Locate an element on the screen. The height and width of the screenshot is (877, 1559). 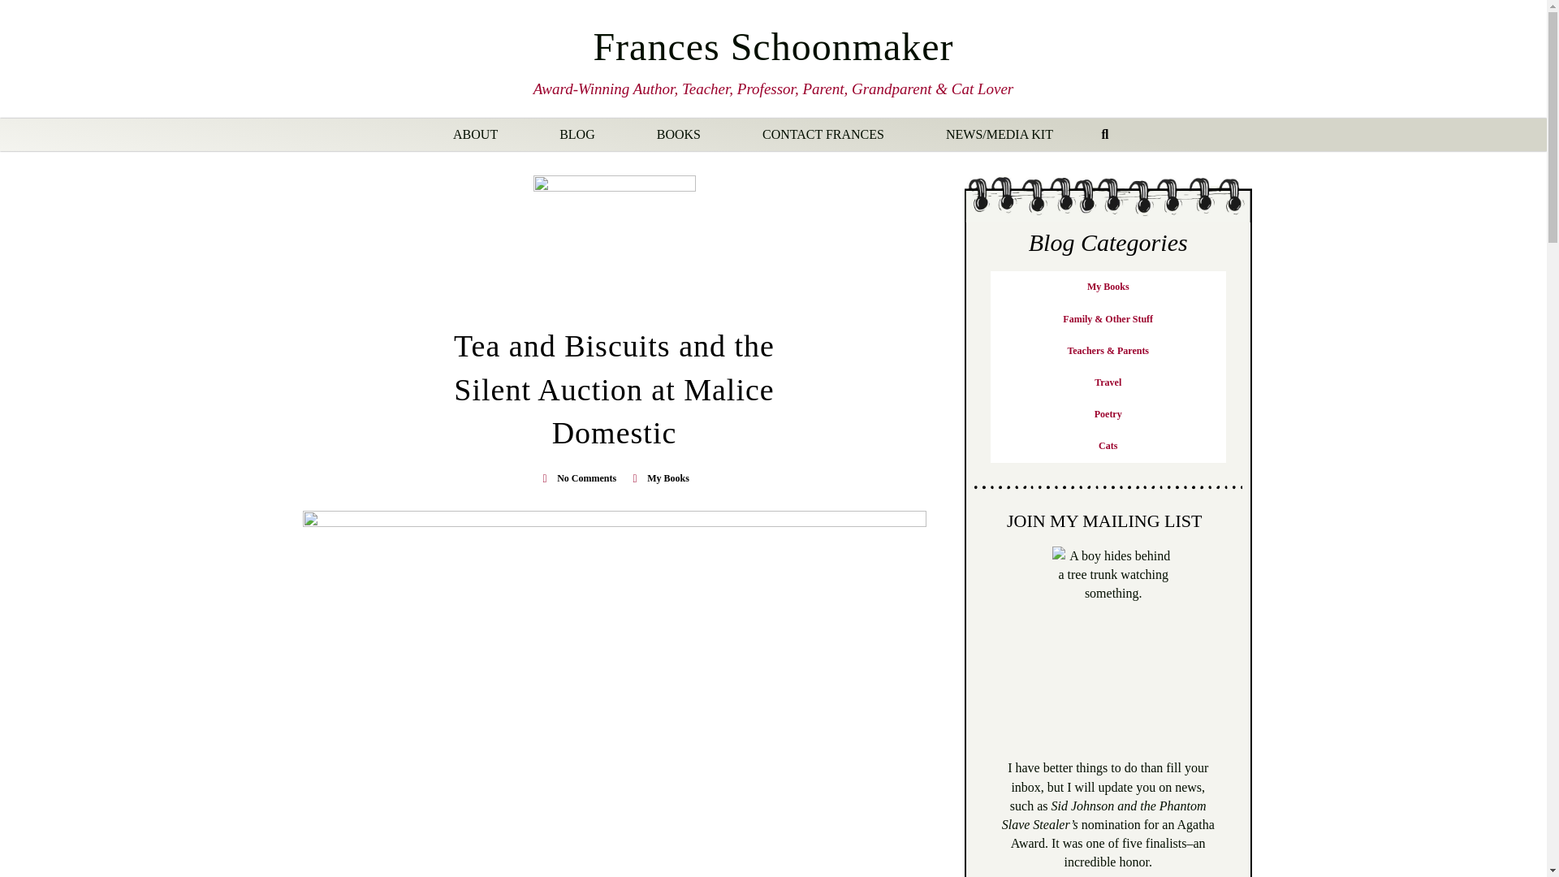
Poetry is located at coordinates (1108, 414).